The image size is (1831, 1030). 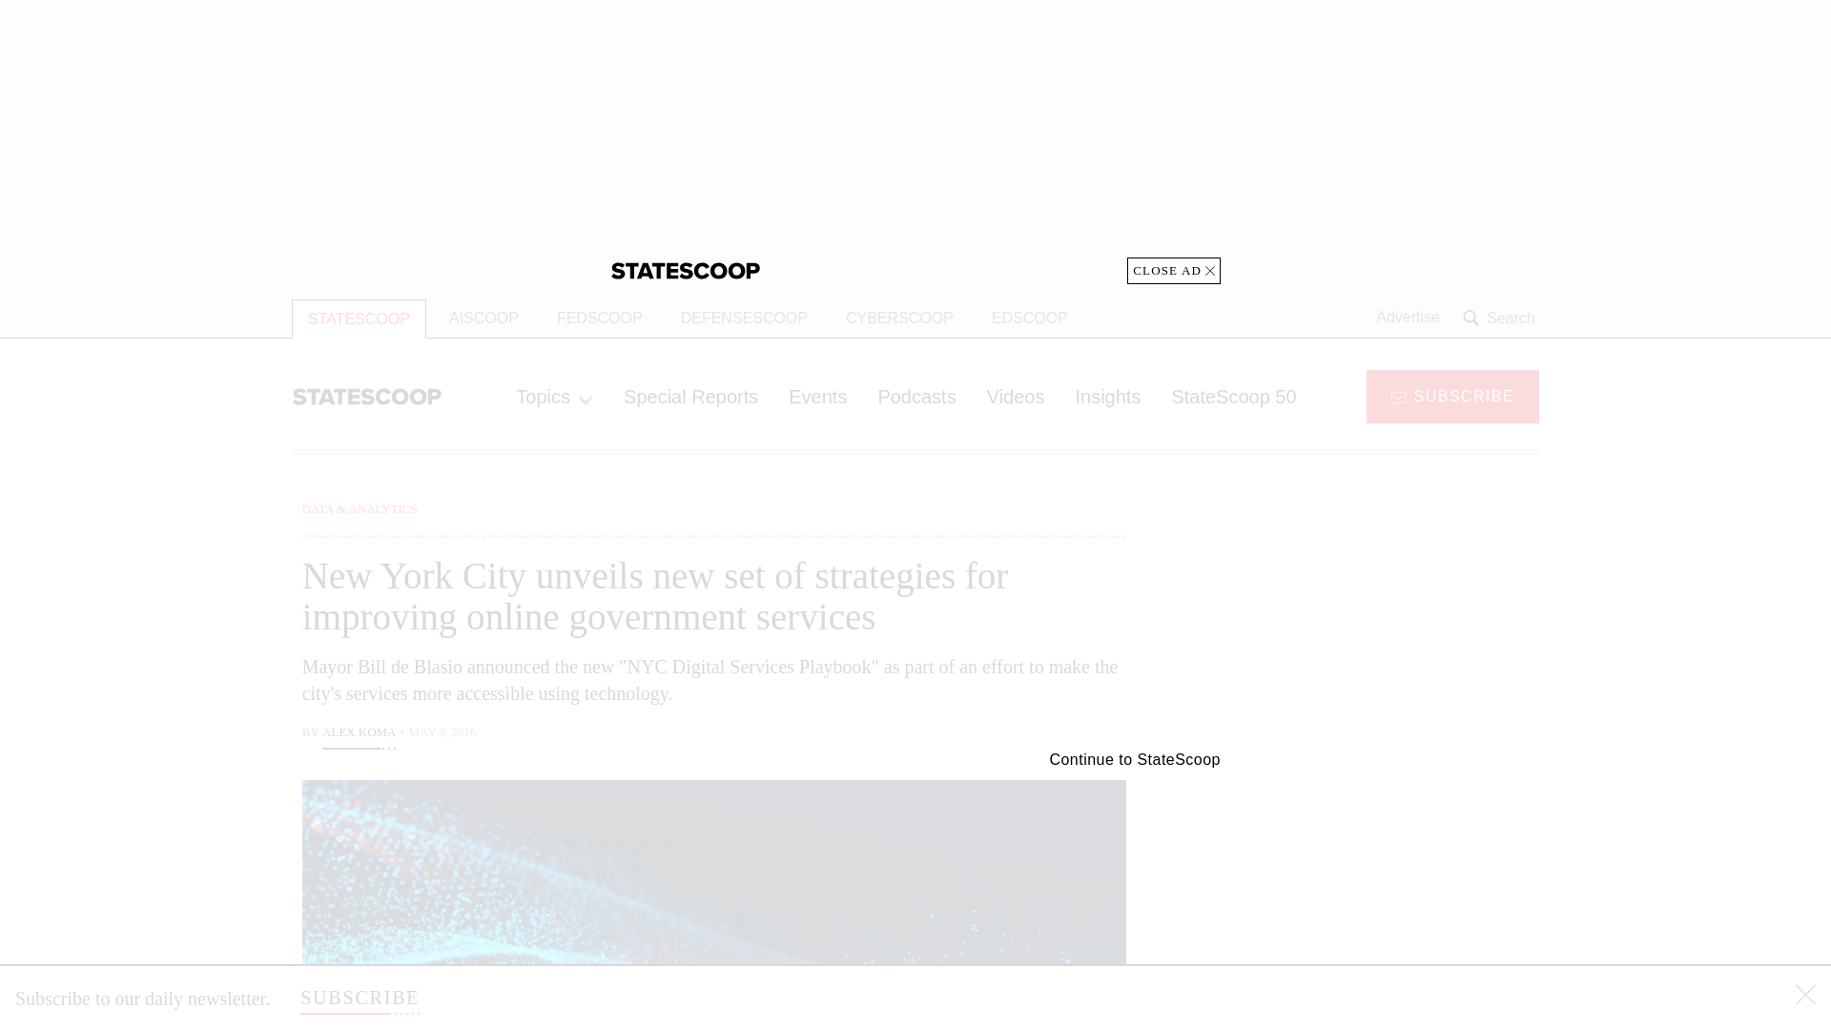 What do you see at coordinates (484, 319) in the screenshot?
I see `AISCOOP` at bounding box center [484, 319].